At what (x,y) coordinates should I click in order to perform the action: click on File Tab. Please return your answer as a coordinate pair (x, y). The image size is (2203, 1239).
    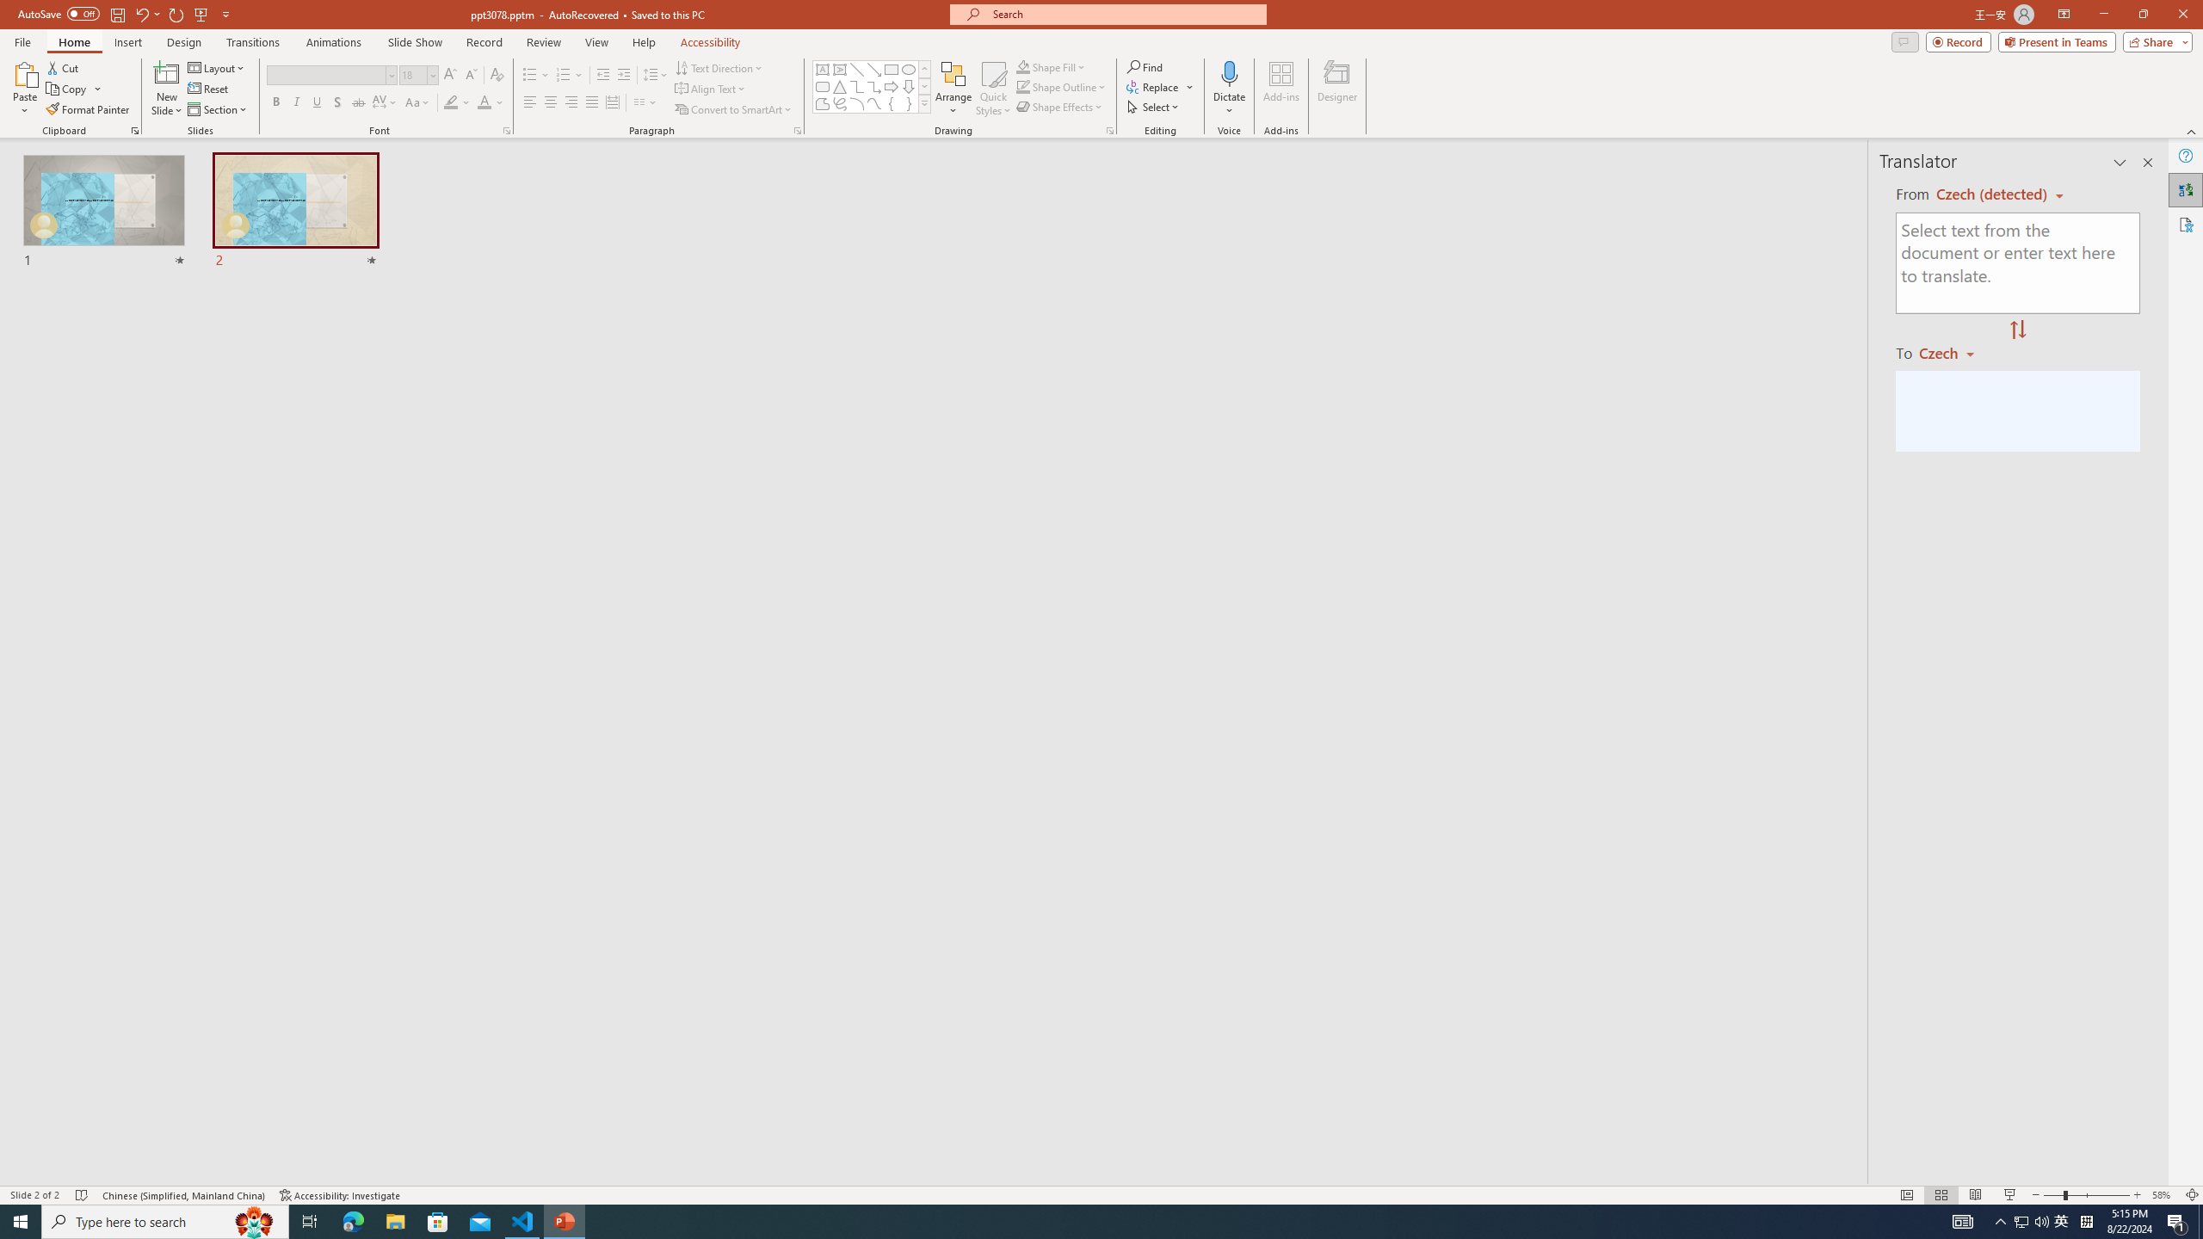
    Looking at the image, I should click on (22, 41).